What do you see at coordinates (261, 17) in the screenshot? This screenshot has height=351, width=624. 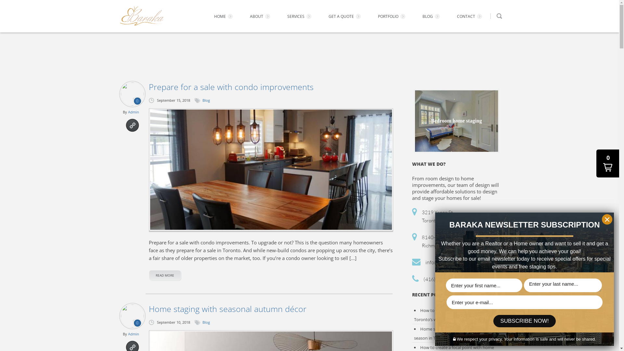 I see `ABOUT` at bounding box center [261, 17].